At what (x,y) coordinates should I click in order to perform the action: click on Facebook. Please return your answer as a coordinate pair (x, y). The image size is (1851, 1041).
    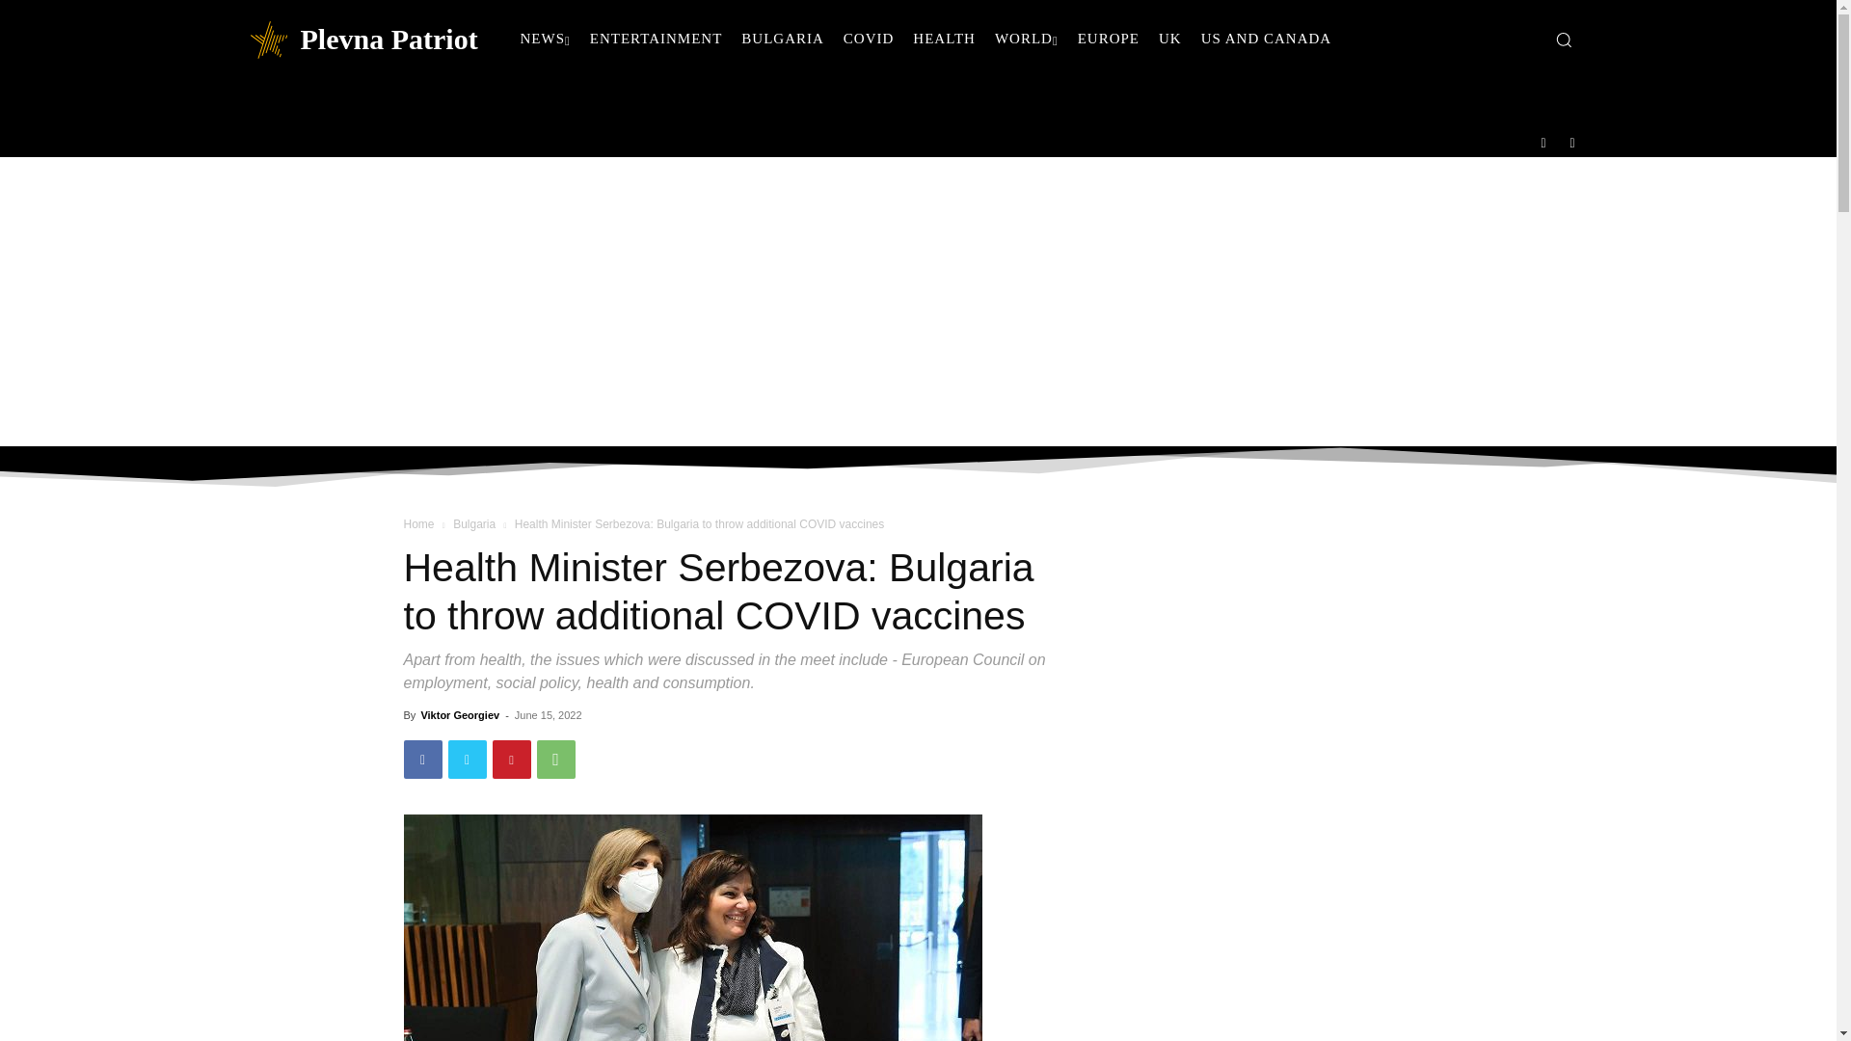
    Looking at the image, I should click on (422, 759).